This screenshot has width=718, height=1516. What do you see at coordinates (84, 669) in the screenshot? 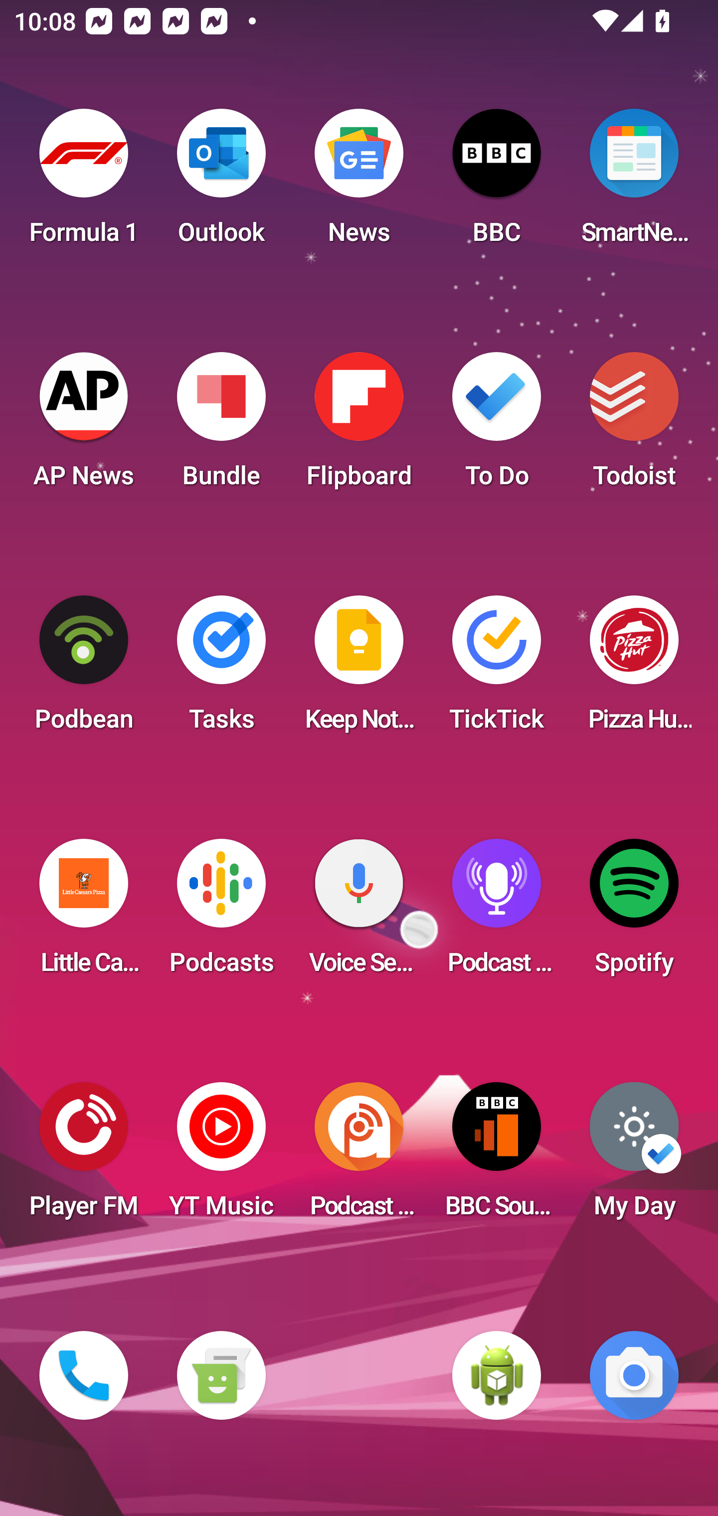
I see `Podbean` at bounding box center [84, 669].